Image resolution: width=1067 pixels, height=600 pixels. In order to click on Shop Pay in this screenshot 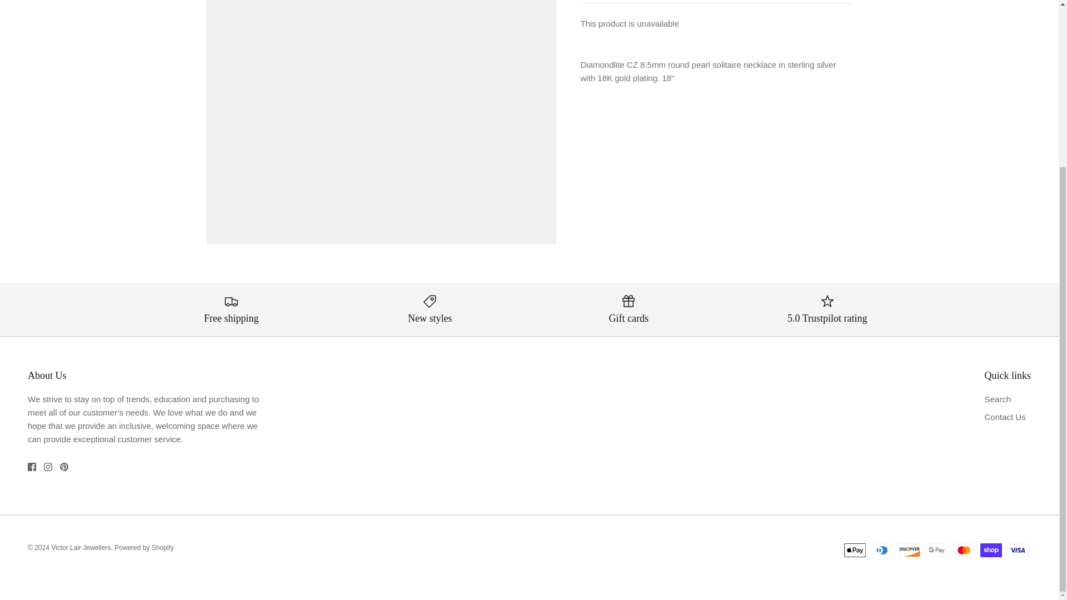, I will do `click(991, 550)`.